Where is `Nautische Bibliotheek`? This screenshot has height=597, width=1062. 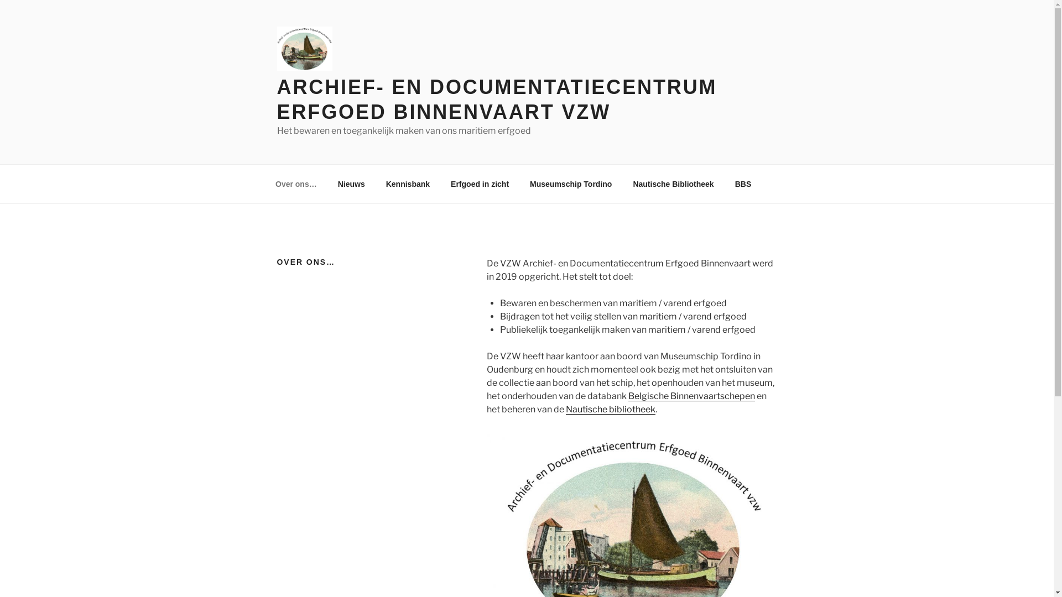
Nautische Bibliotheek is located at coordinates (674, 184).